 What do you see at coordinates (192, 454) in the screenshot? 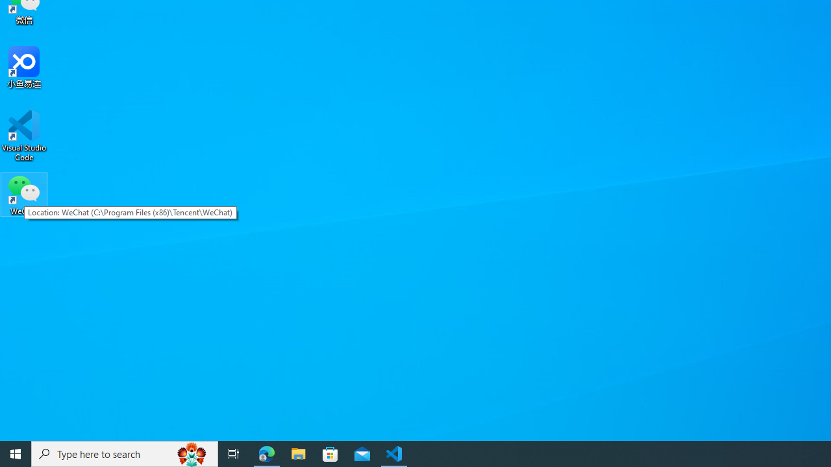
I see `Search highlights icon opens search home window` at bounding box center [192, 454].